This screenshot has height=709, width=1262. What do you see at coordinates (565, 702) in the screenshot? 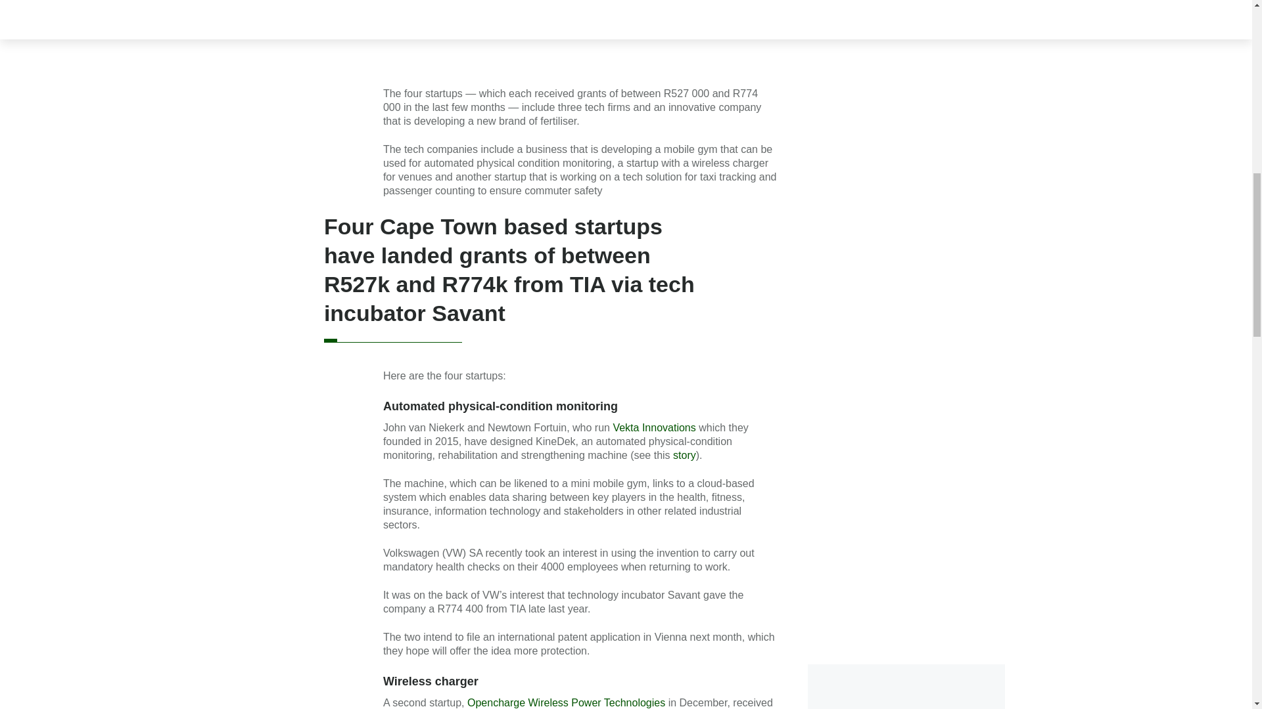
I see `Opencharge Wireless Power Technologies` at bounding box center [565, 702].